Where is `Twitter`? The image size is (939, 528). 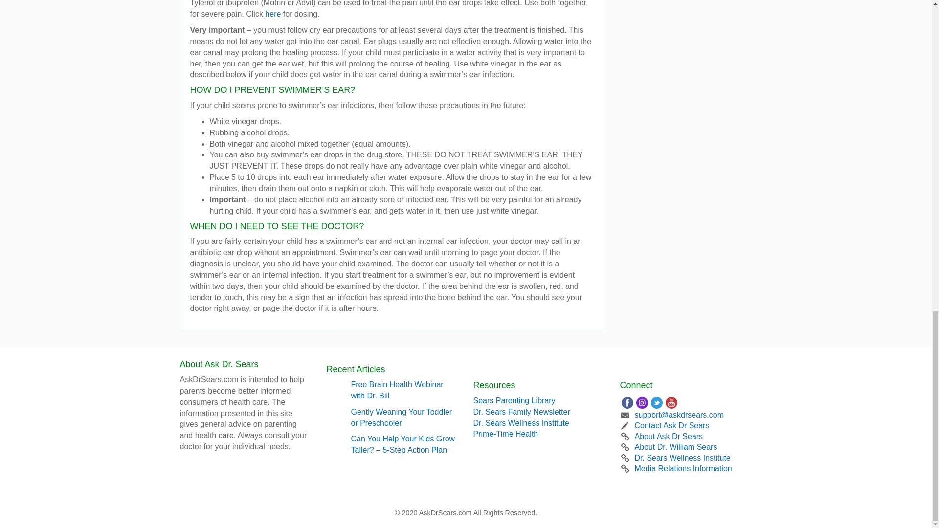 Twitter is located at coordinates (656, 403).